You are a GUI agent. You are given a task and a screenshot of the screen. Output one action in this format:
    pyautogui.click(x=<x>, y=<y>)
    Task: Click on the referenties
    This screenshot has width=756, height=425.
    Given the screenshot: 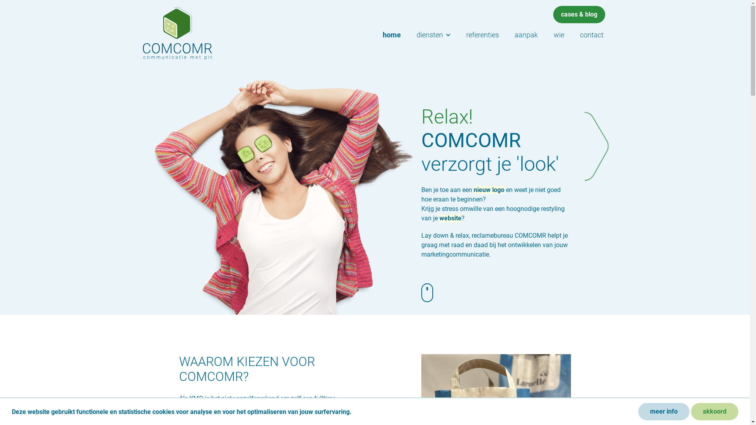 What is the action you would take?
    pyautogui.click(x=483, y=35)
    